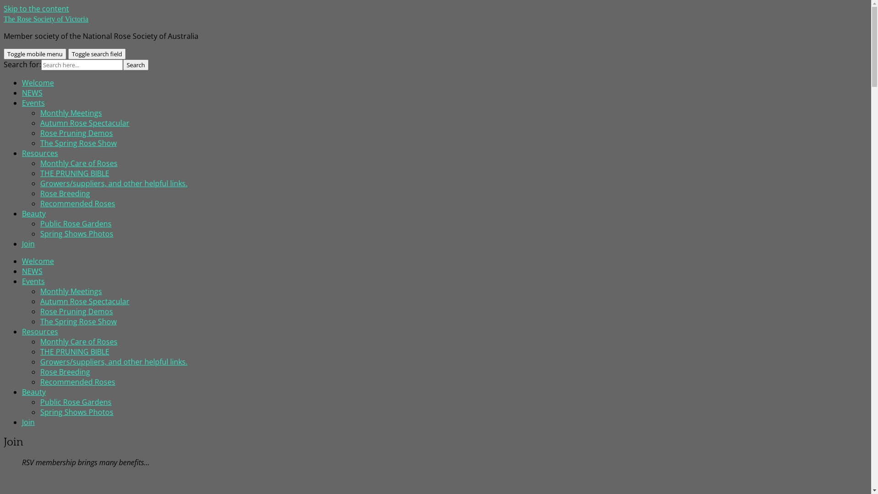 This screenshot has height=494, width=878. Describe the element at coordinates (79, 342) in the screenshot. I see `Monthly Care of Roses` at that location.